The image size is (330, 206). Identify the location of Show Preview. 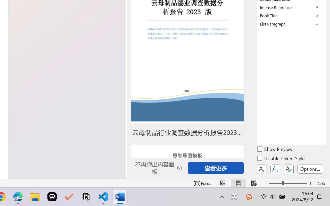
(275, 150).